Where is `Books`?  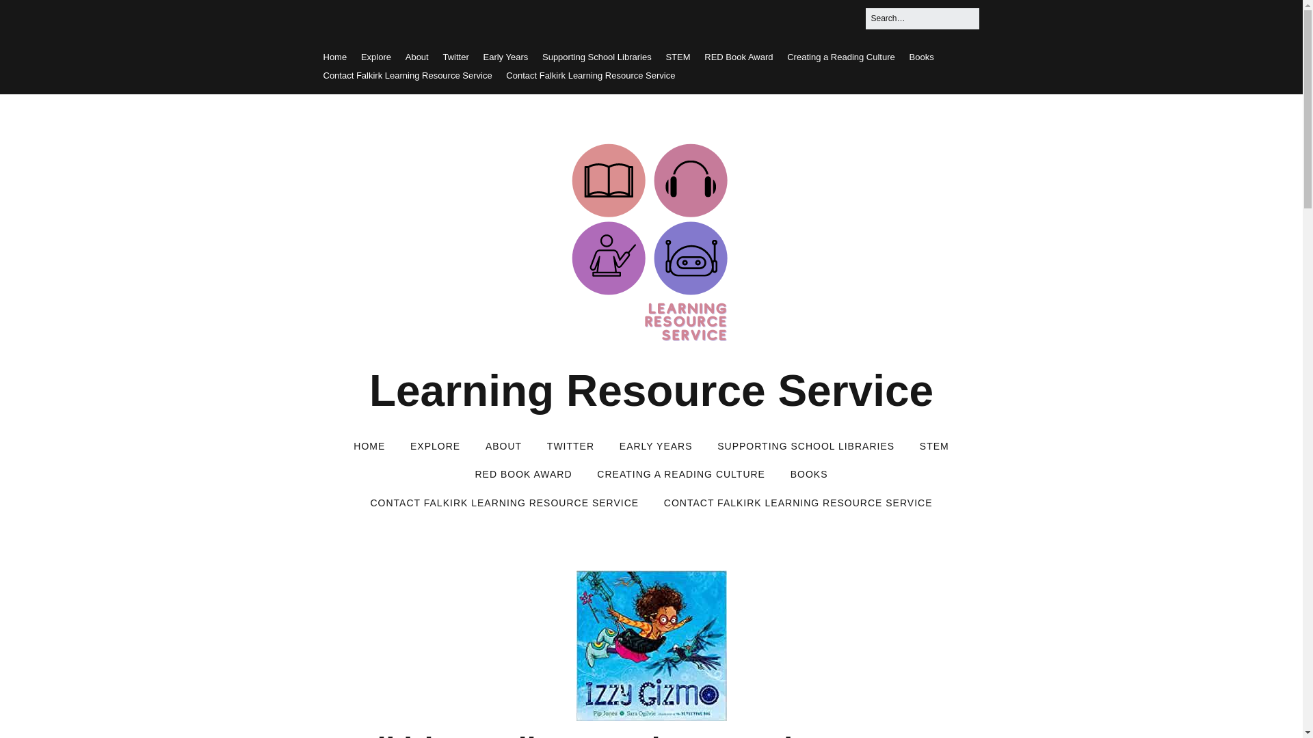 Books is located at coordinates (922, 56).